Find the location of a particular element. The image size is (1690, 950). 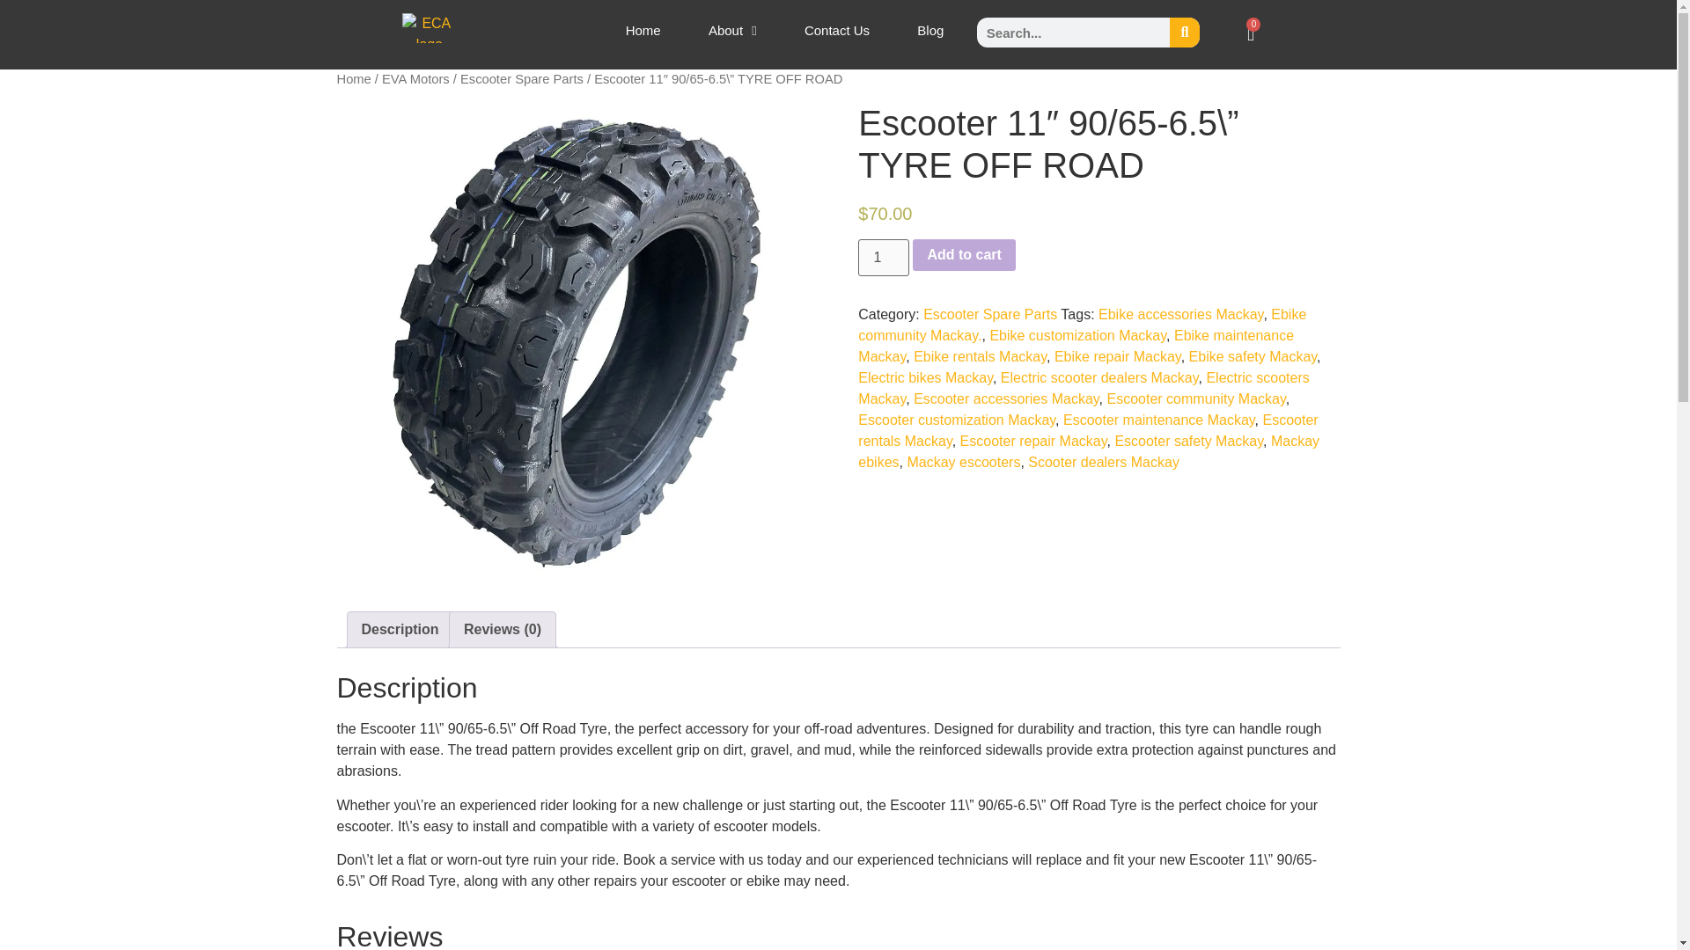

Ebike customization Mackay is located at coordinates (1077, 334).